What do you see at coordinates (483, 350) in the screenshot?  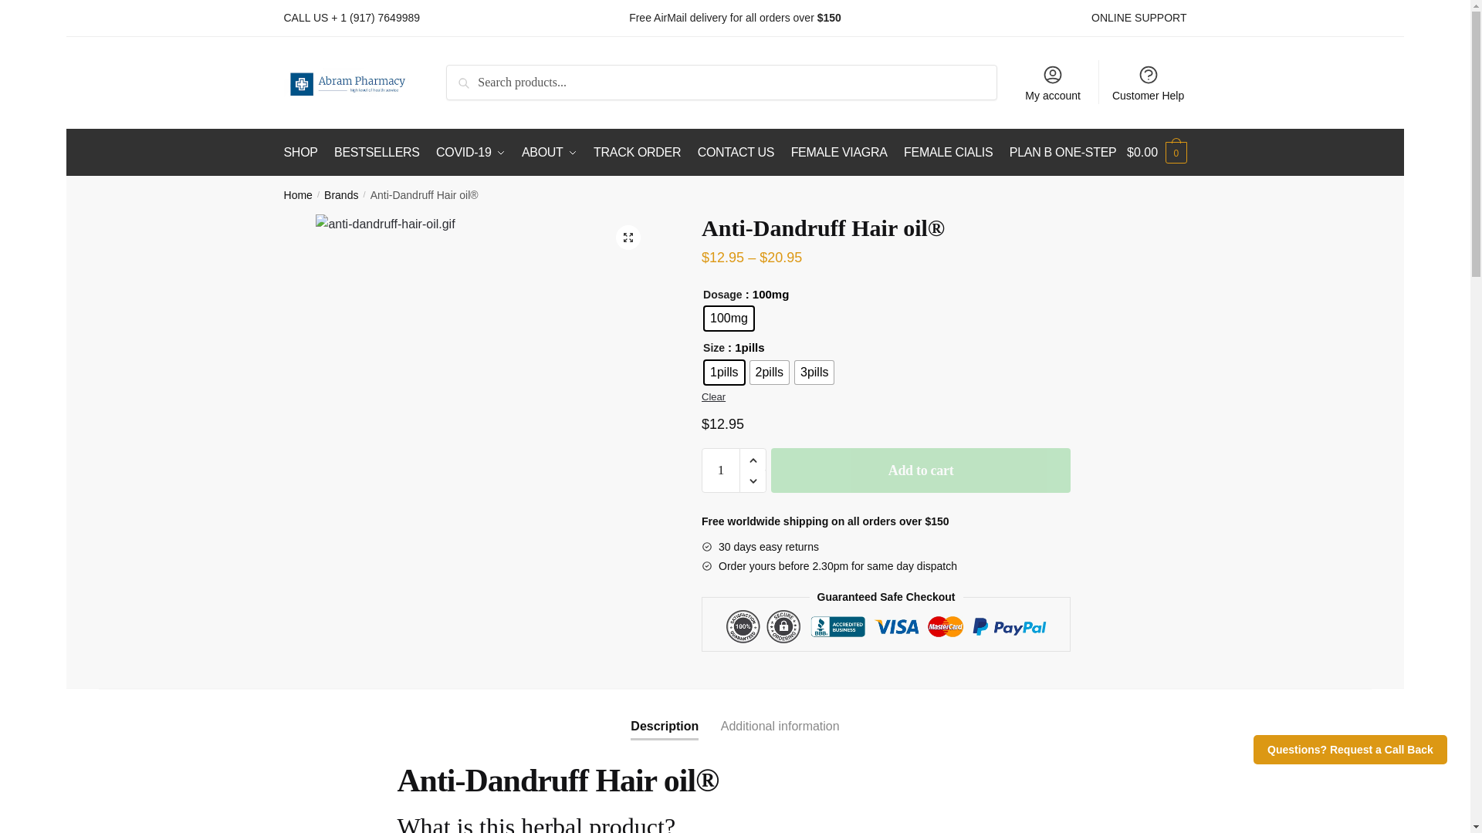 I see `anti-dandruff-hair-oil.gif` at bounding box center [483, 350].